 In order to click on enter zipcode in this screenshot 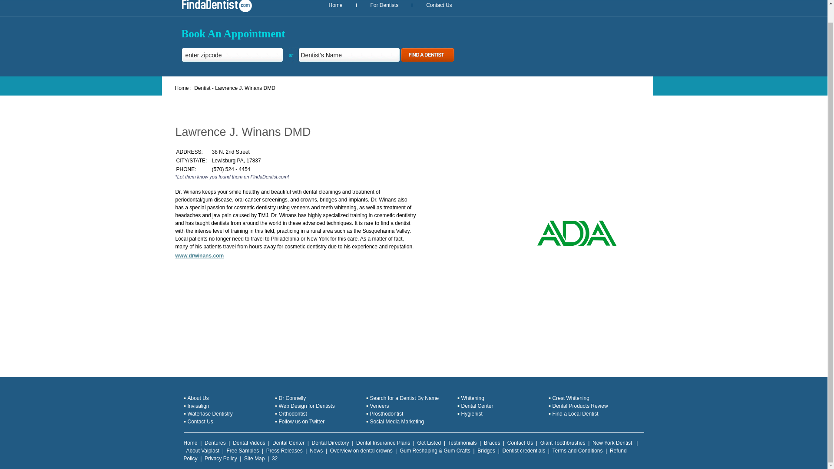, I will do `click(233, 55)`.